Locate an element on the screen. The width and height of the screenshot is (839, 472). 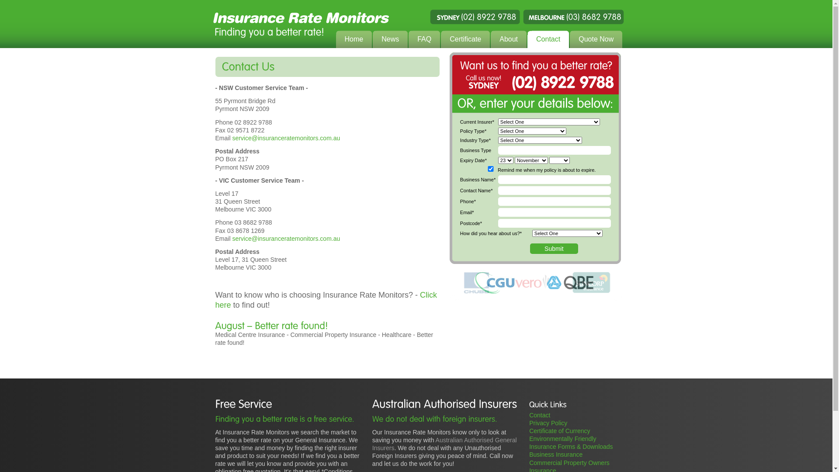
Home is located at coordinates (354, 40).